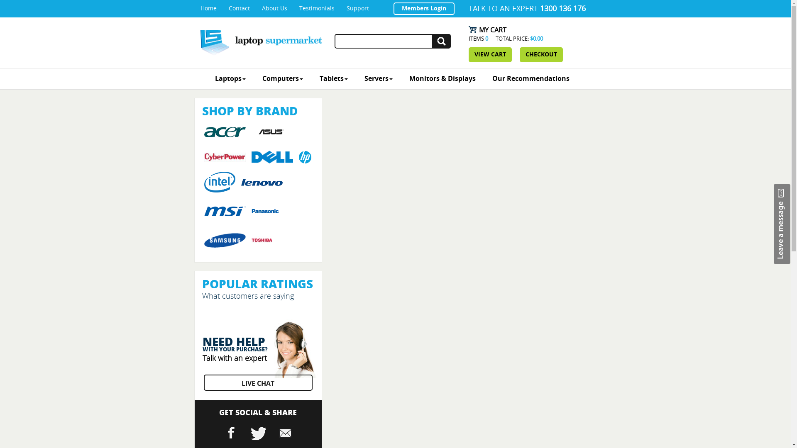 The height and width of the screenshot is (448, 797). I want to click on Tablets, so click(334, 79).